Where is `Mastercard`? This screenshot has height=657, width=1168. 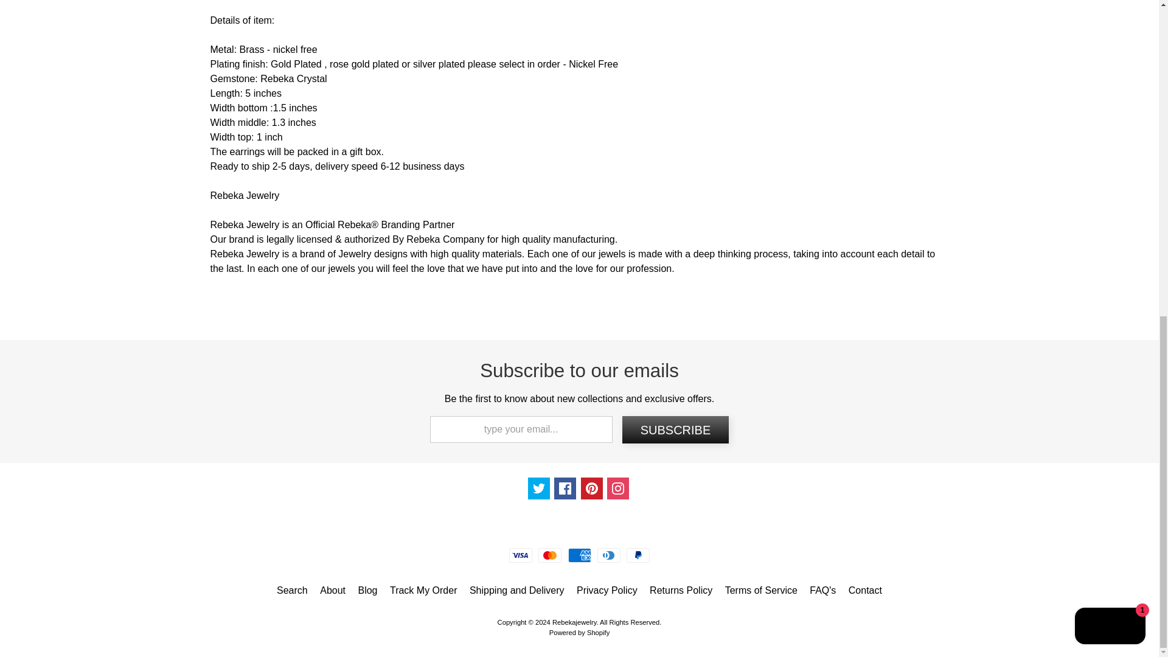 Mastercard is located at coordinates (550, 555).